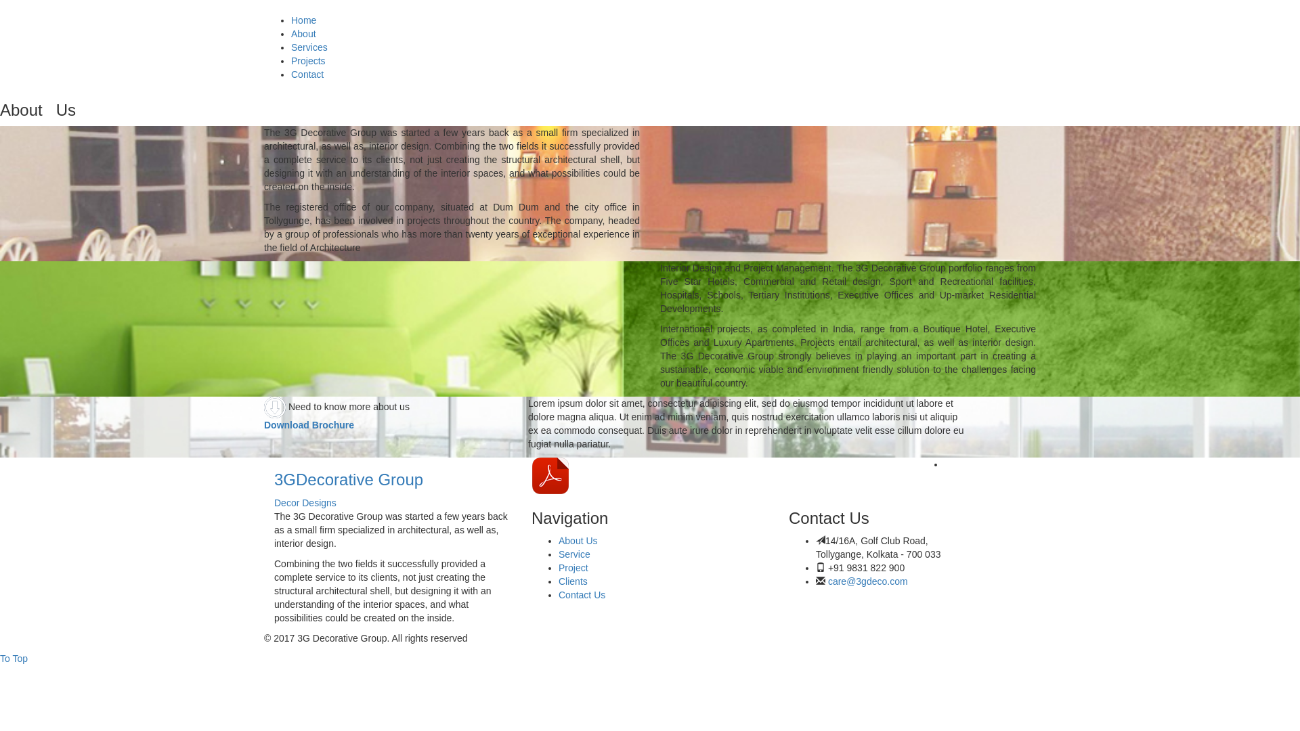 This screenshot has height=731, width=1300. Describe the element at coordinates (582, 595) in the screenshot. I see `Contact Us` at that location.